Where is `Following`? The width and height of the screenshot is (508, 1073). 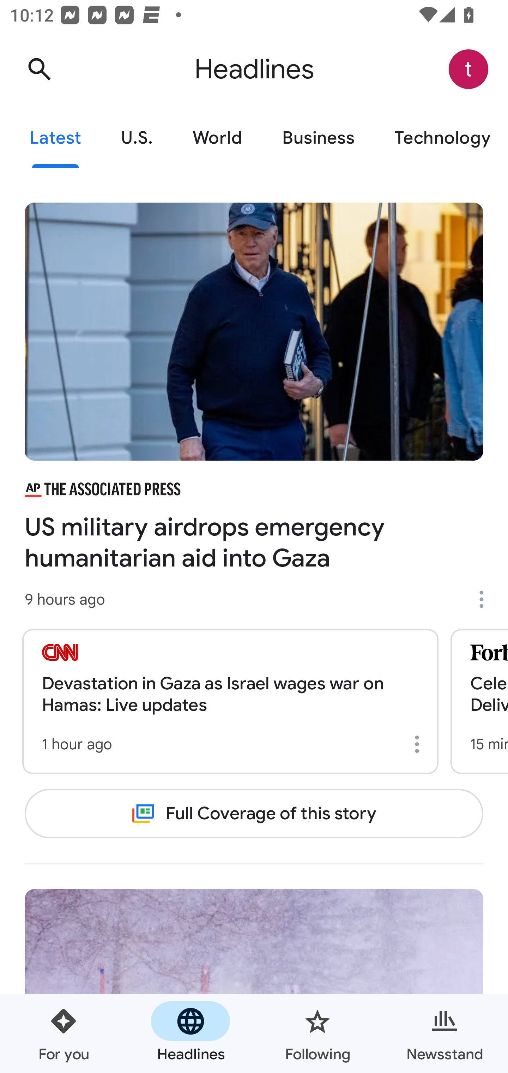 Following is located at coordinates (317, 1033).